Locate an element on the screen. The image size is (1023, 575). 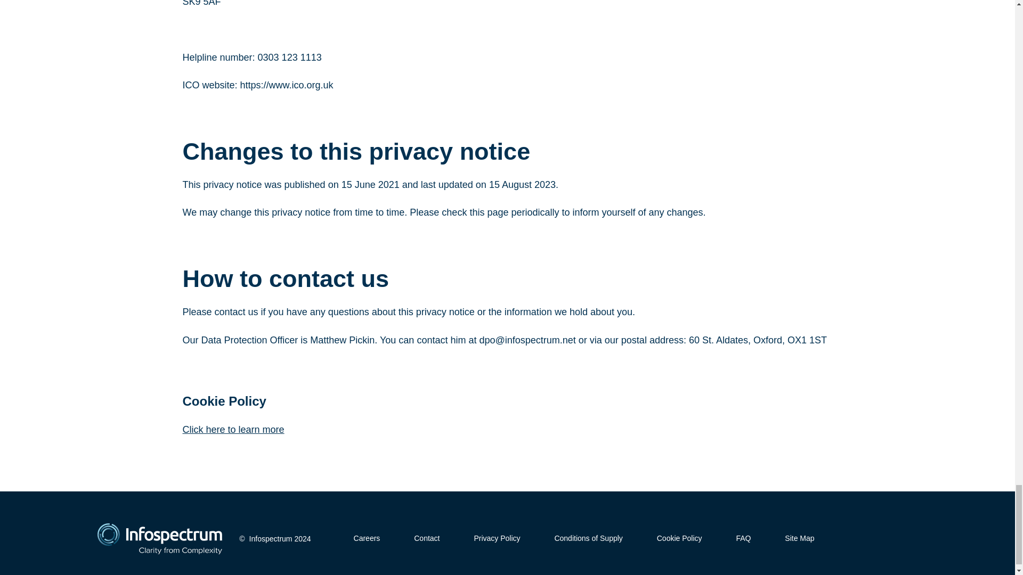
go to homepage is located at coordinates (159, 539).